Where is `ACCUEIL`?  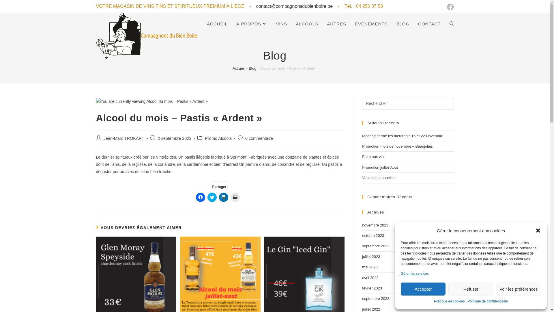
ACCUEIL is located at coordinates (217, 24).